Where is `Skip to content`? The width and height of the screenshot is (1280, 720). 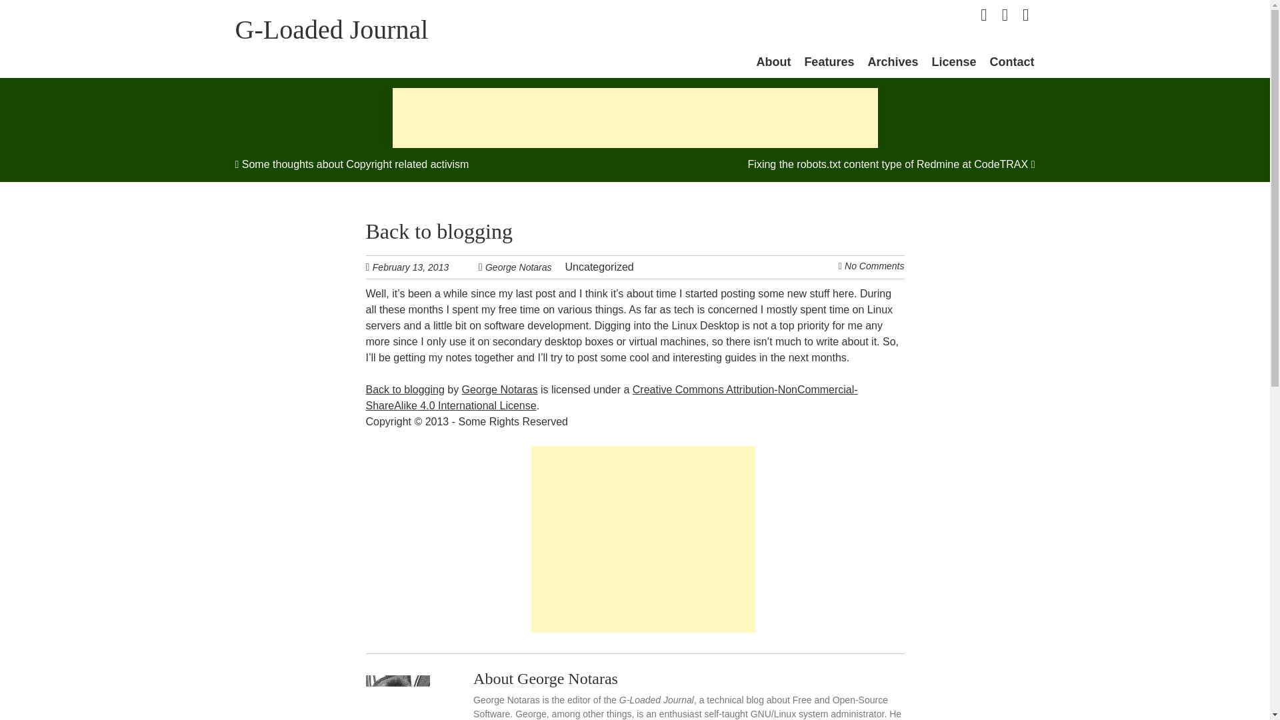 Skip to content is located at coordinates (777, 61).